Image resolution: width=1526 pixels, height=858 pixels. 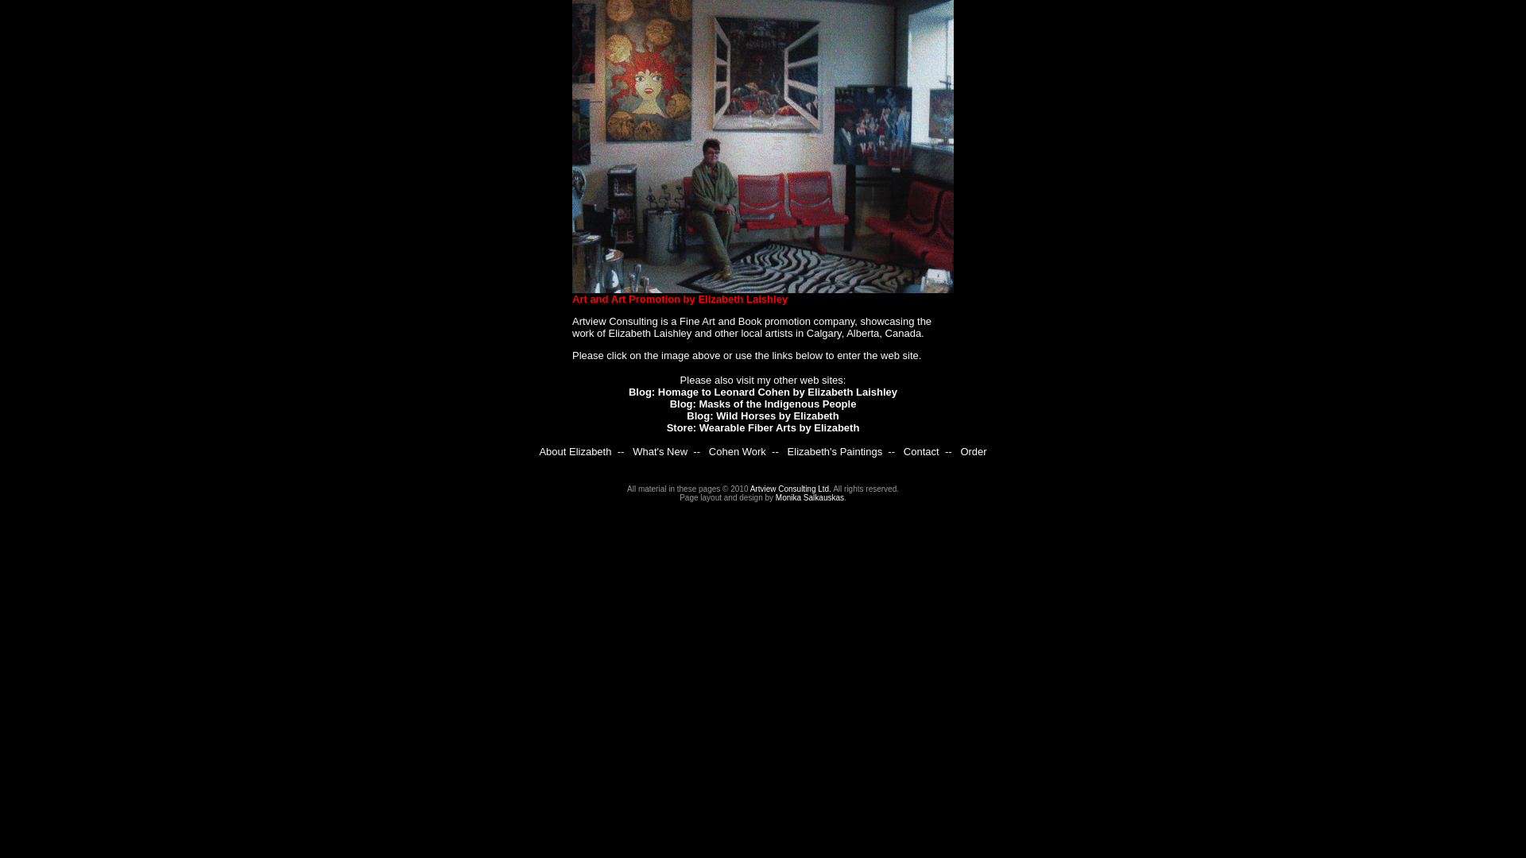 What do you see at coordinates (763, 392) in the screenshot?
I see `Blog: Homage to Leonard Cohen by Elizabeth Laishley` at bounding box center [763, 392].